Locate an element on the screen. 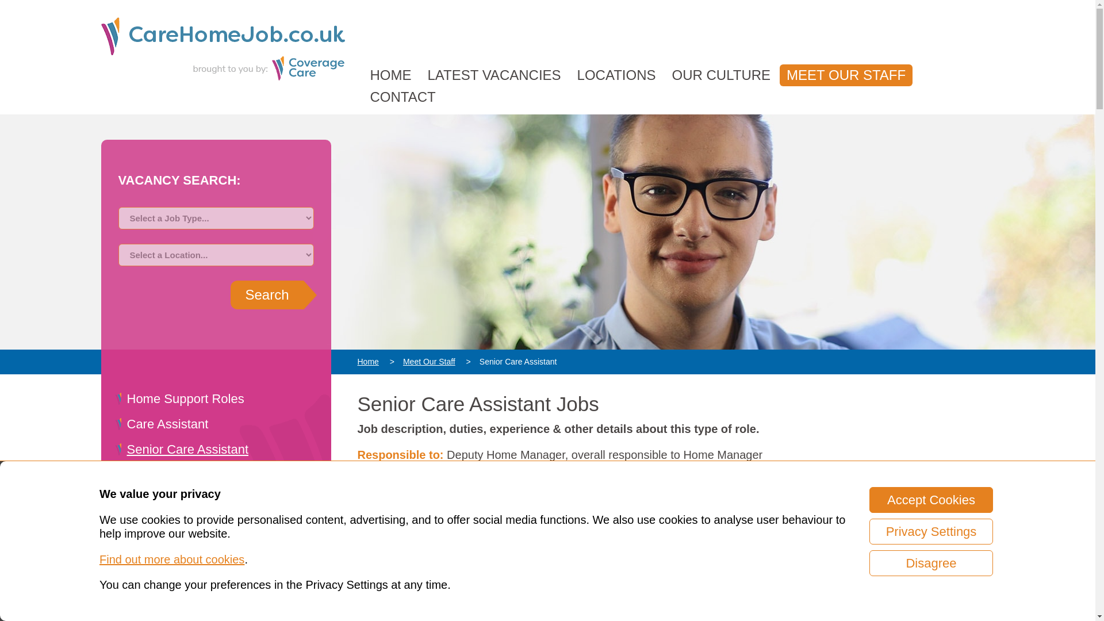 Image resolution: width=1104 pixels, height=621 pixels. OUR CULTURE is located at coordinates (720, 75).